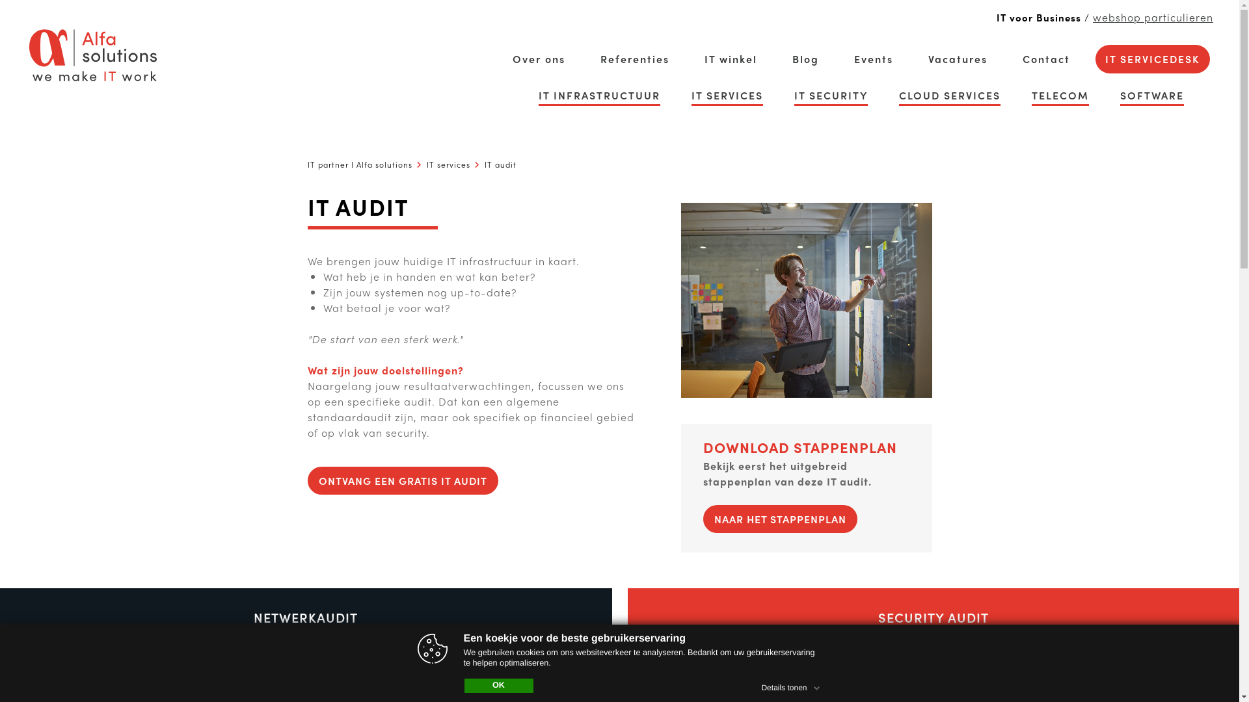 The height and width of the screenshot is (702, 1249). Describe the element at coordinates (93, 55) in the screenshot. I see `alfa solutions logo` at that location.